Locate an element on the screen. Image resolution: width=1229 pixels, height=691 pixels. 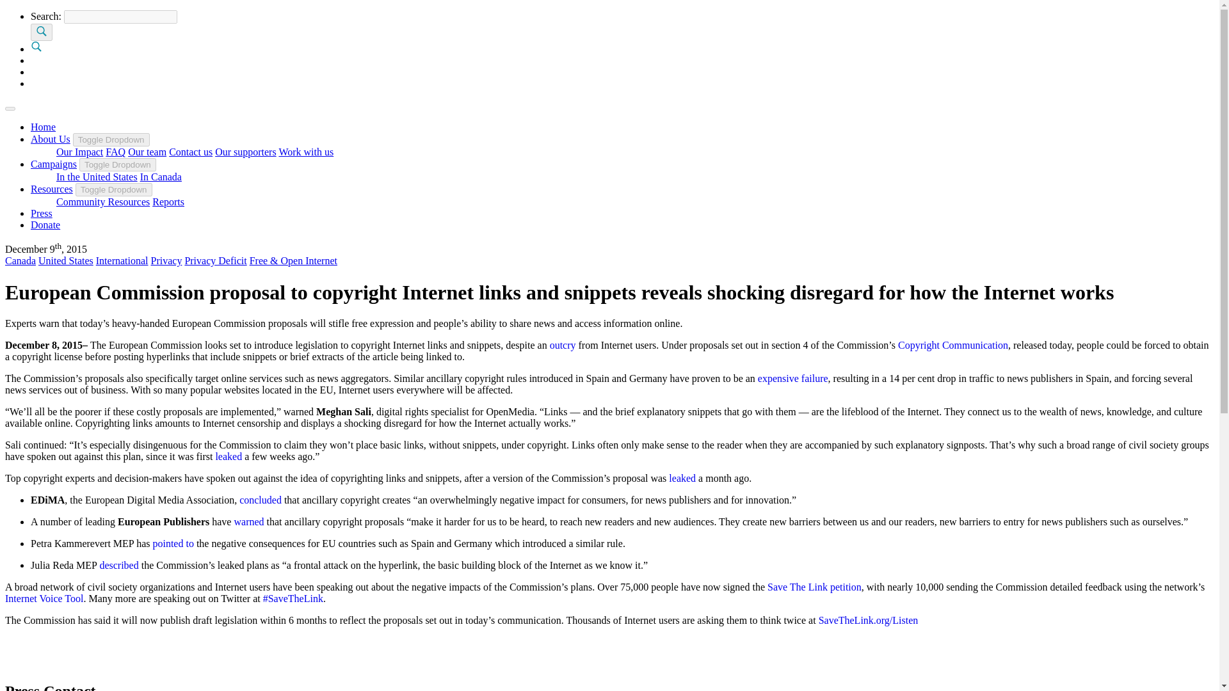
In Canada is located at coordinates (161, 177).